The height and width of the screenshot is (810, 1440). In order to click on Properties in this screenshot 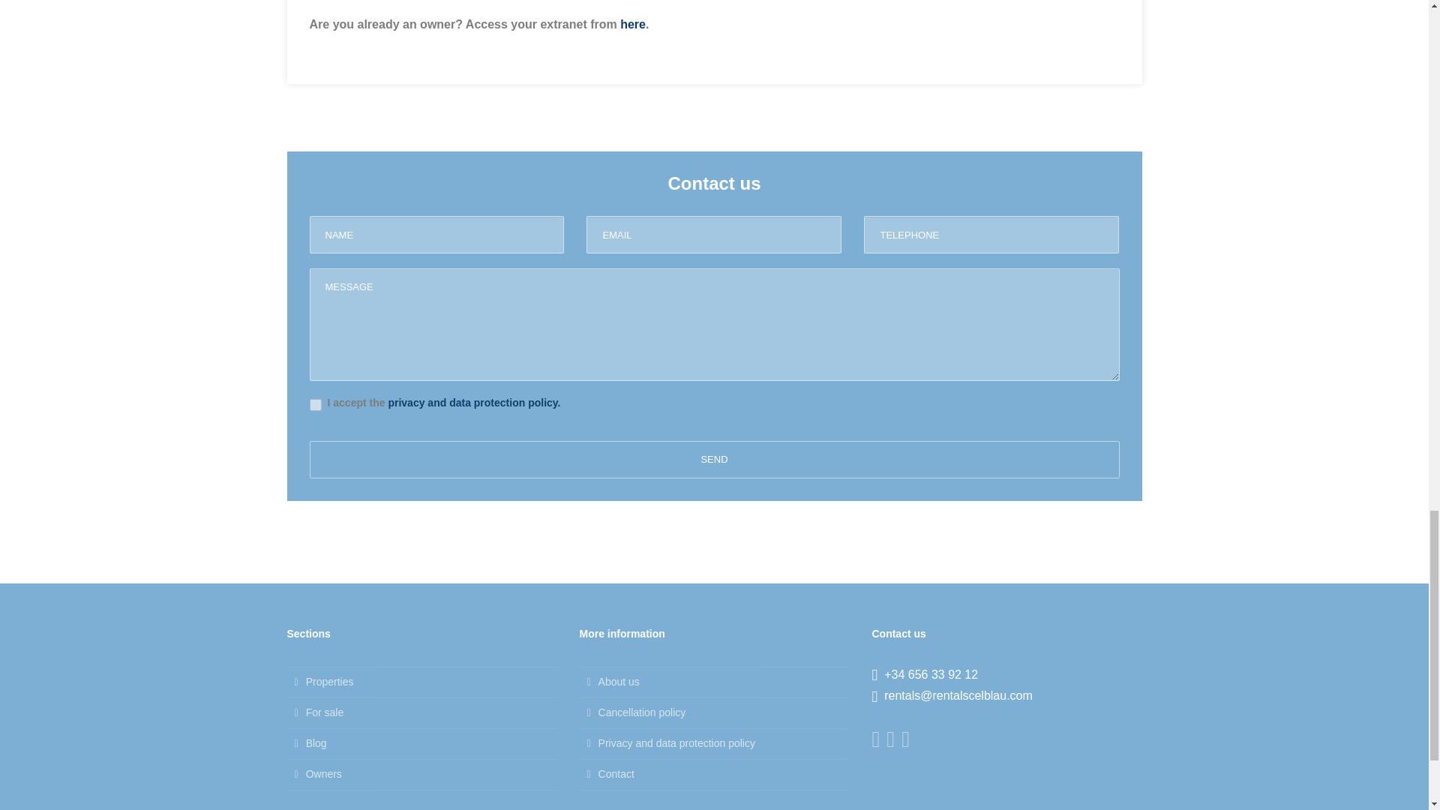, I will do `click(421, 681)`.